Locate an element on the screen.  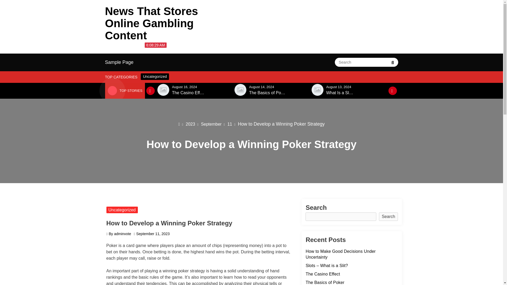
News That Stores Online Gambling Content is located at coordinates (152, 23).